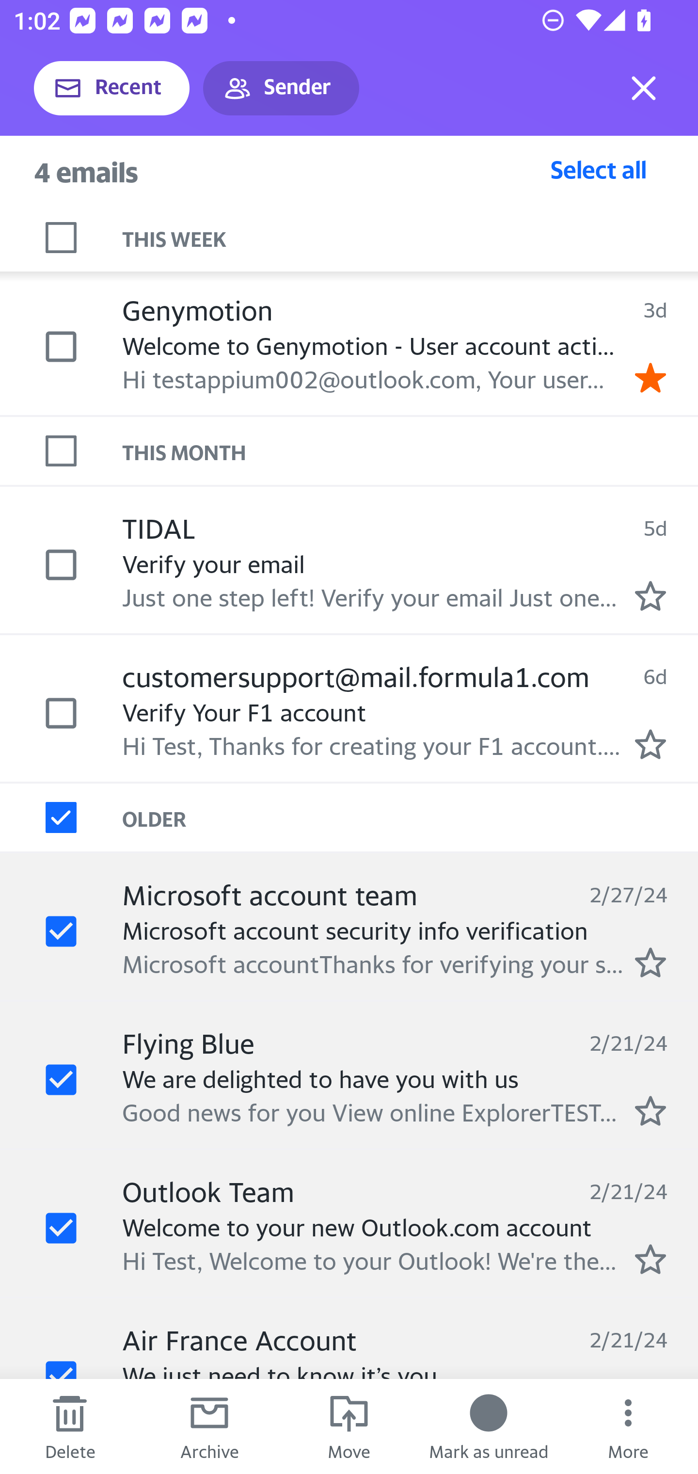  What do you see at coordinates (70, 1426) in the screenshot?
I see `Delete` at bounding box center [70, 1426].